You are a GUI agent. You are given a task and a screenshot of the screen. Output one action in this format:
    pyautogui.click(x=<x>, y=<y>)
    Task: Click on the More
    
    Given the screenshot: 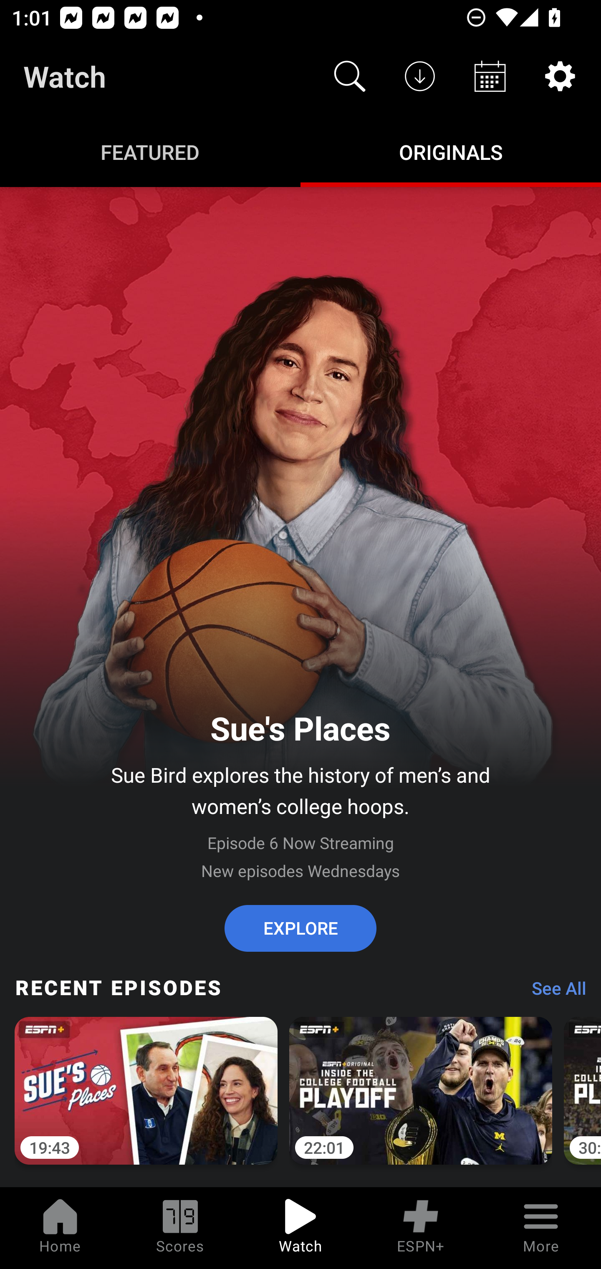 What is the action you would take?
    pyautogui.click(x=541, y=1228)
    